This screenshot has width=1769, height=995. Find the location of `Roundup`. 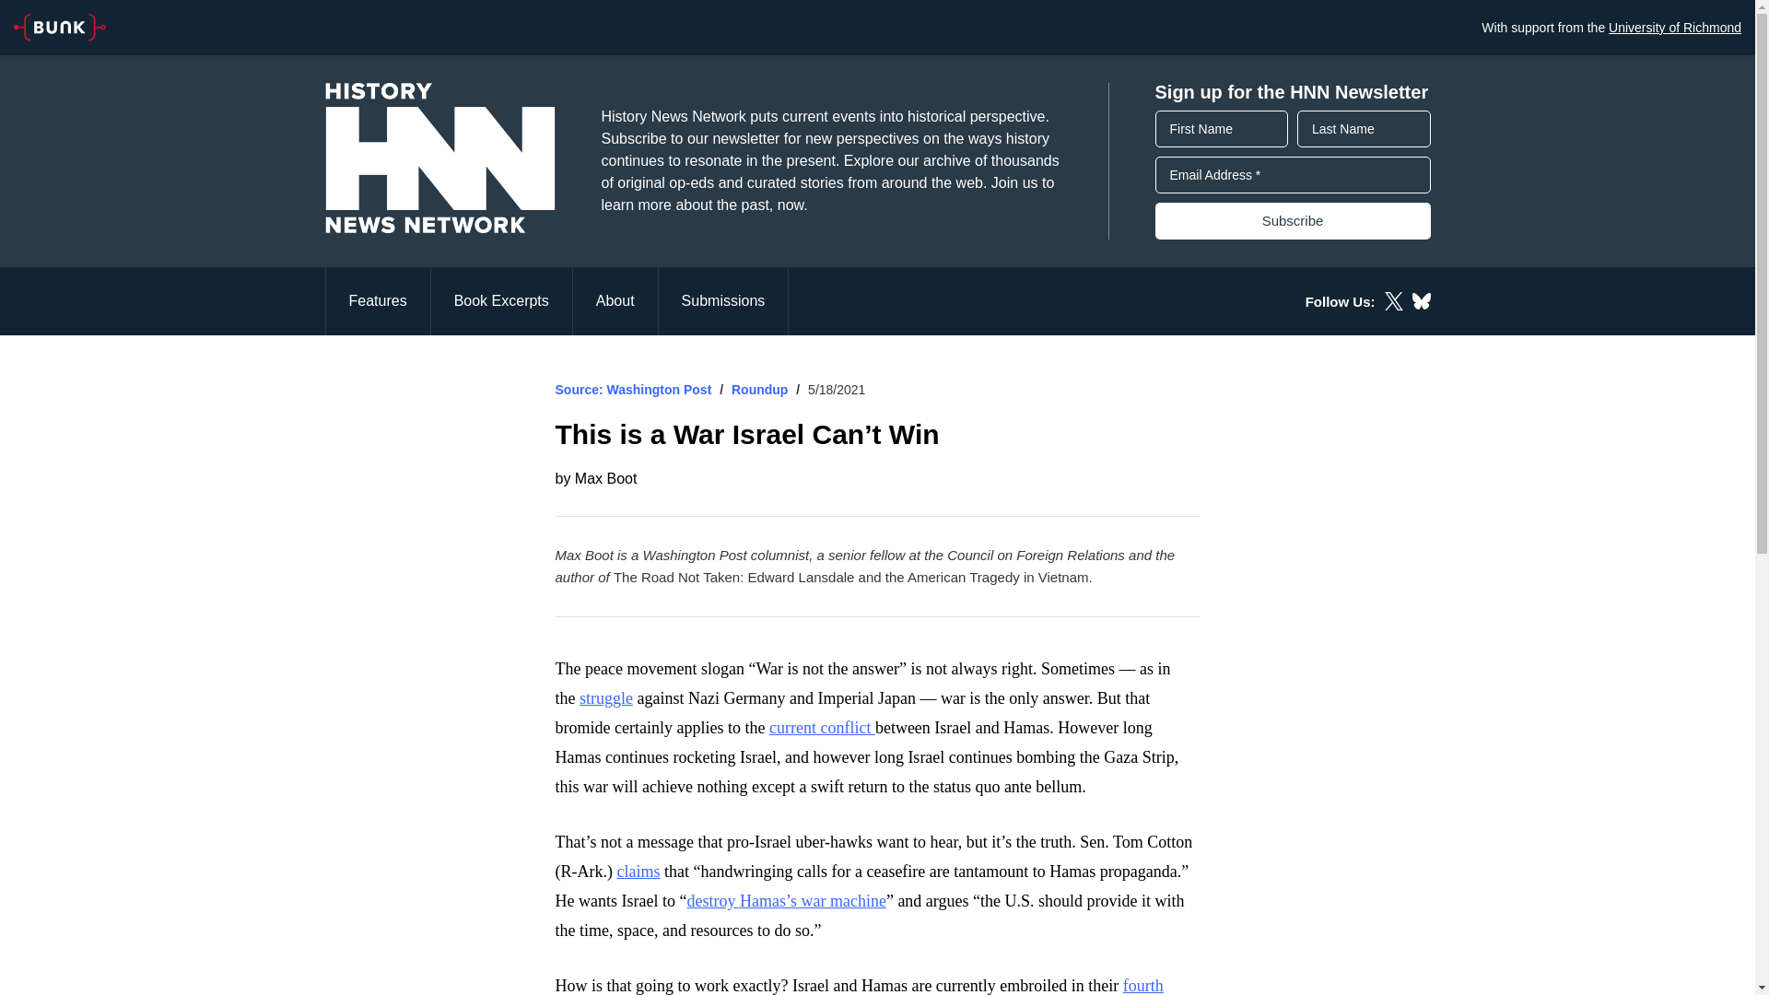

Roundup is located at coordinates (759, 389).